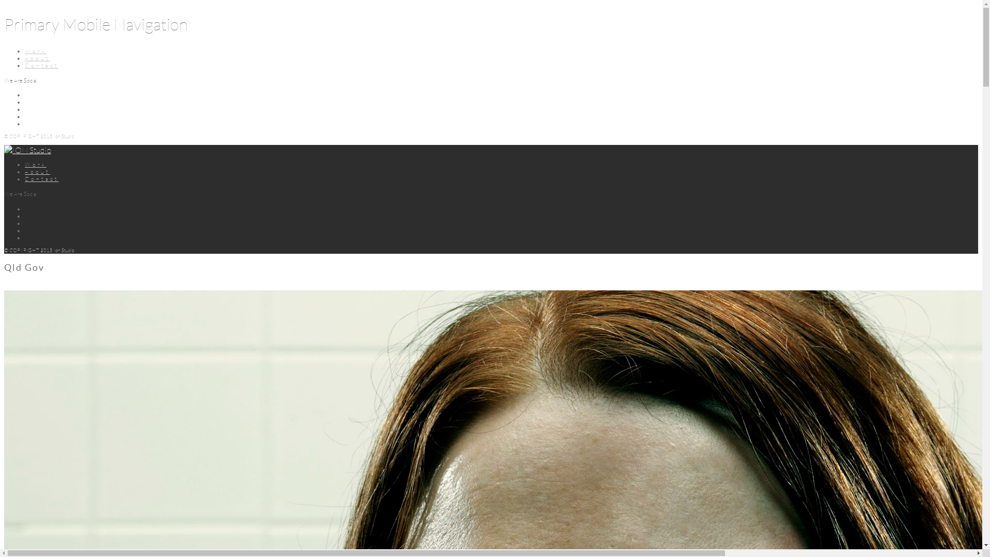  I want to click on Work, so click(36, 164).